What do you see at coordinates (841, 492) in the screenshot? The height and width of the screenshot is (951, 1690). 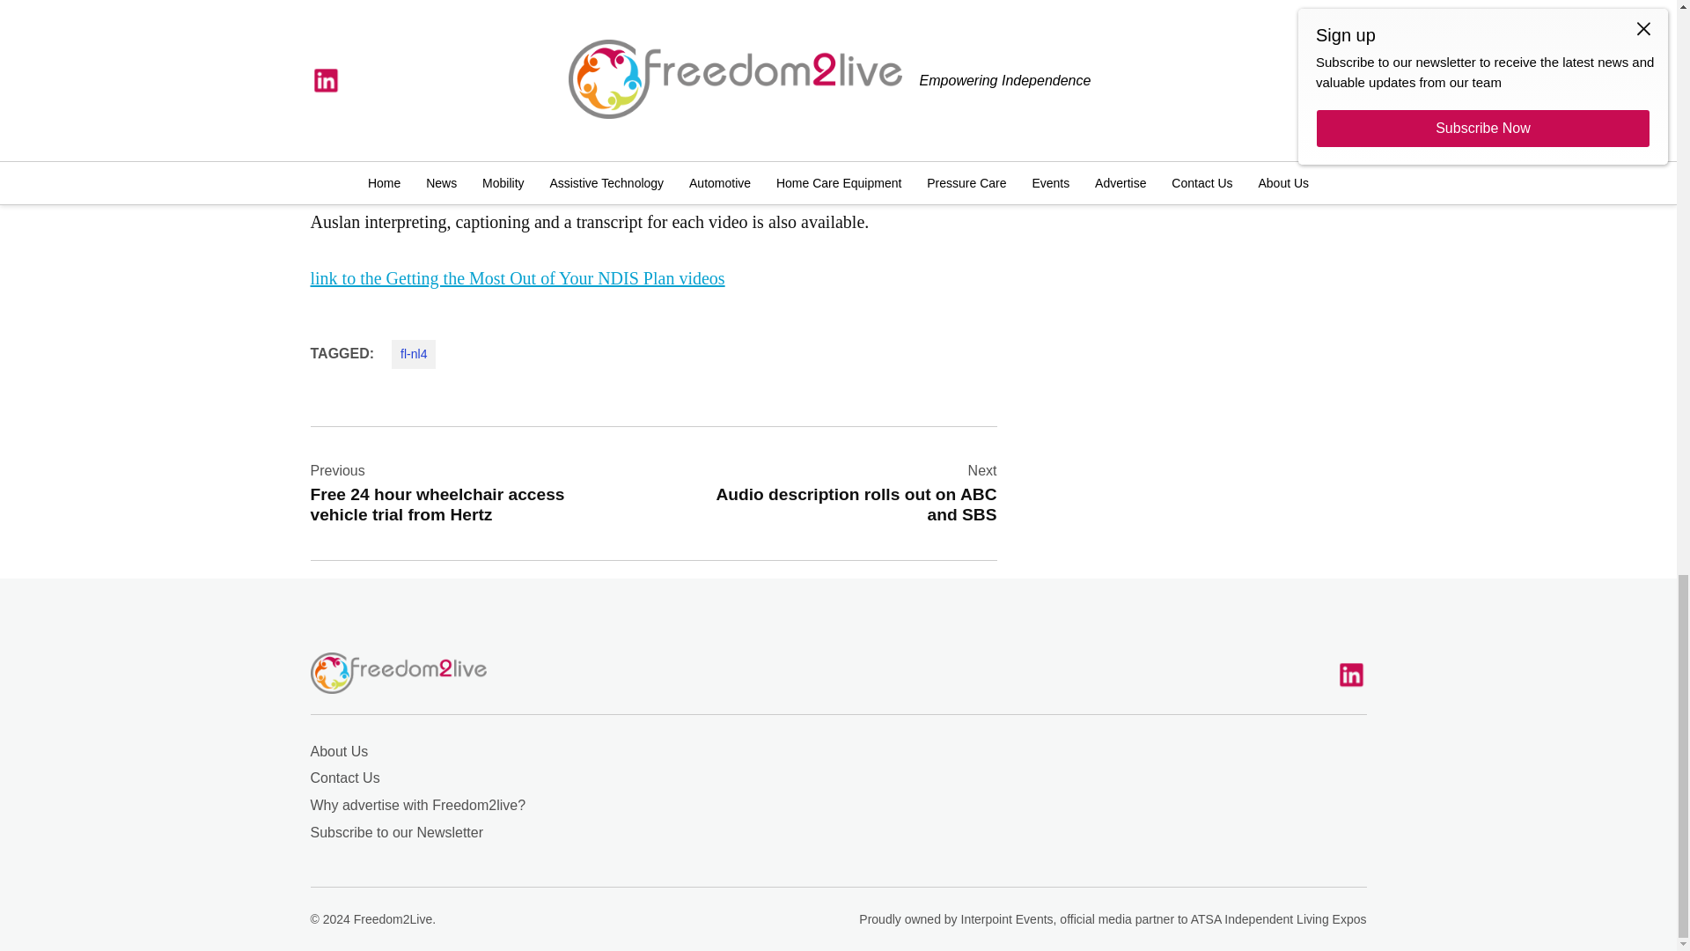 I see `fl-nl4` at bounding box center [841, 492].